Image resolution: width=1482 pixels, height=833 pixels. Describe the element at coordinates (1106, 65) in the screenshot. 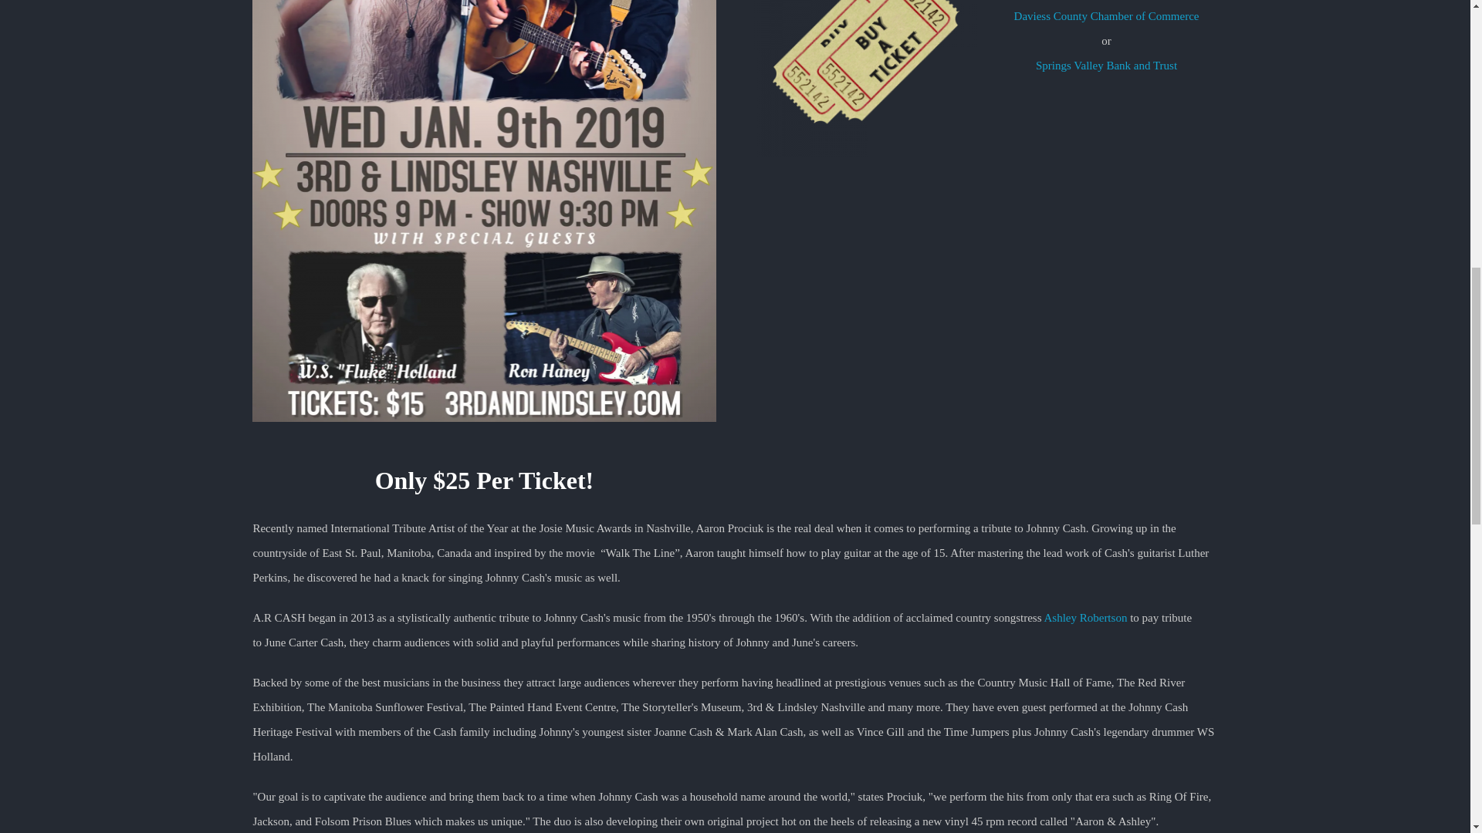

I see `Springs Valley Bank and Trust` at that location.